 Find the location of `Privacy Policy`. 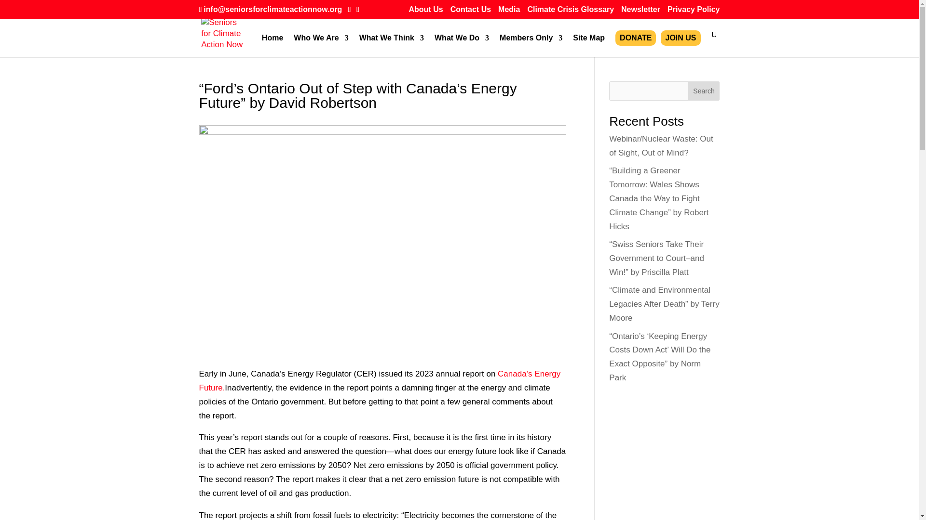

Privacy Policy is located at coordinates (694, 12).